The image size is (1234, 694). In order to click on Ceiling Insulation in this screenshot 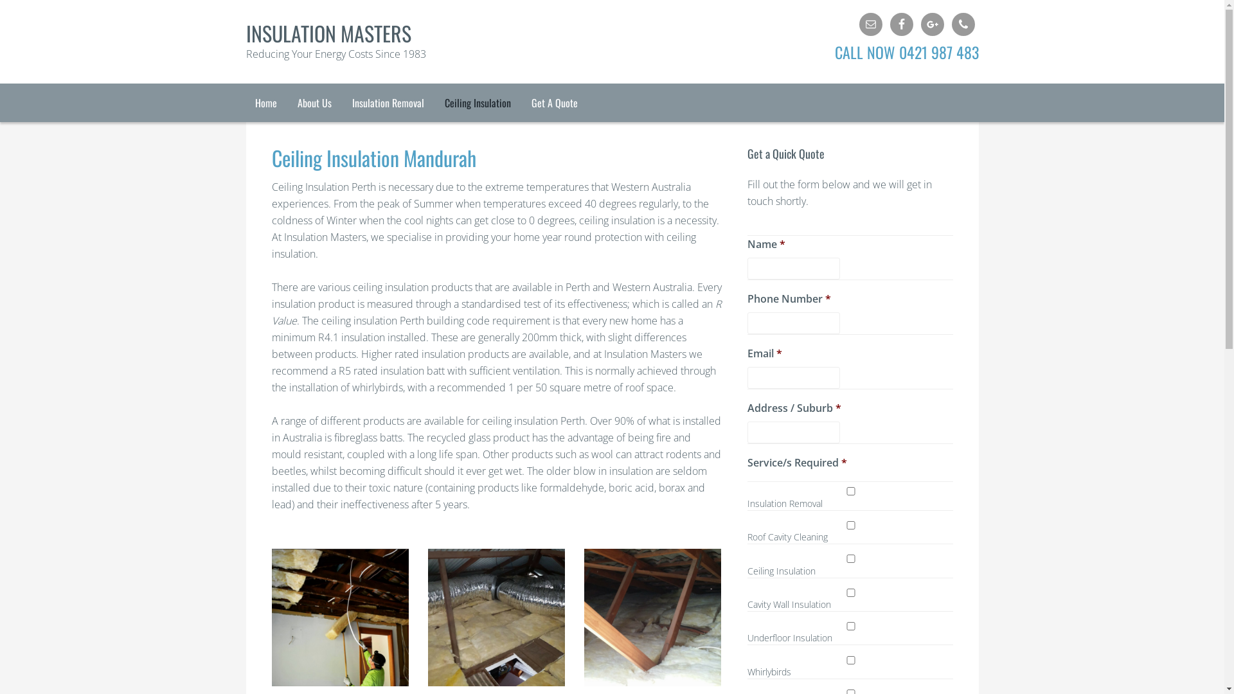, I will do `click(478, 103)`.